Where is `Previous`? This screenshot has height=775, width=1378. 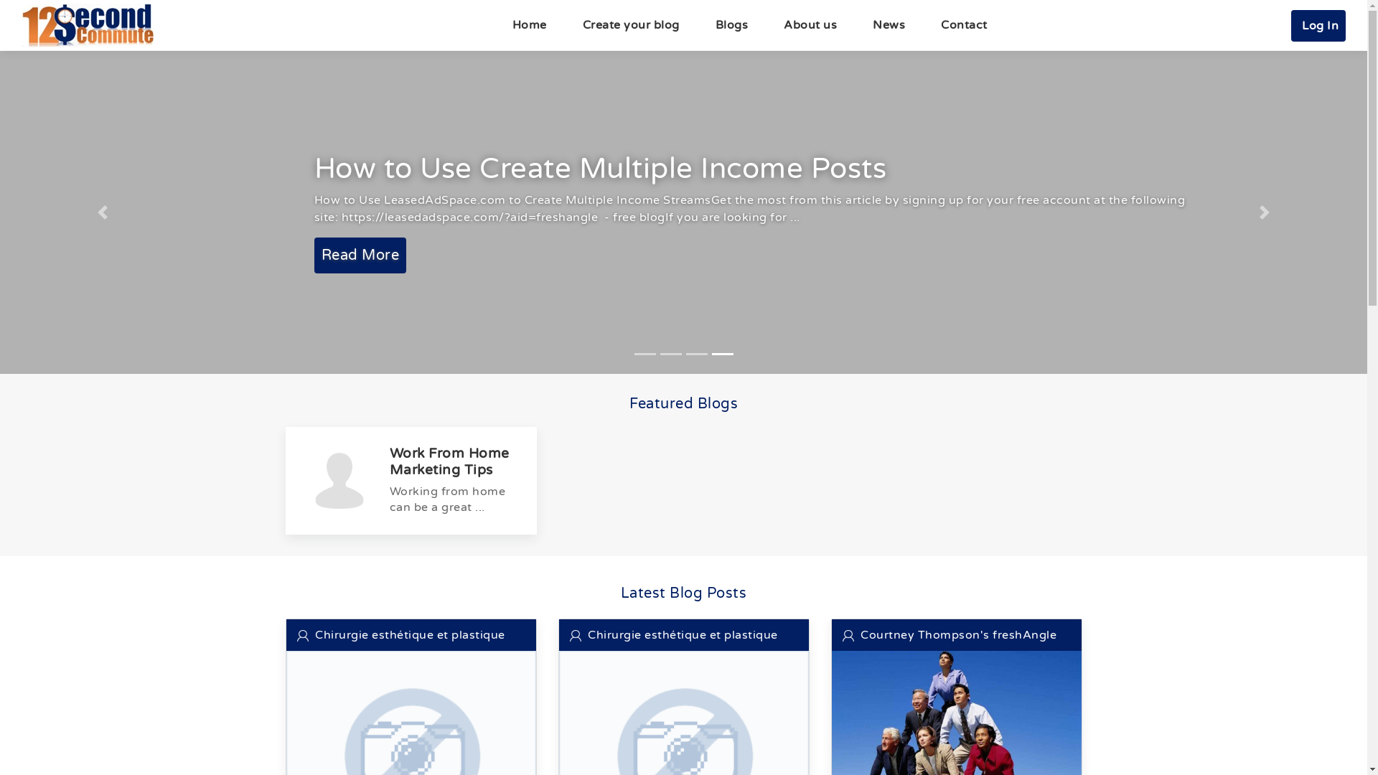 Previous is located at coordinates (103, 212).